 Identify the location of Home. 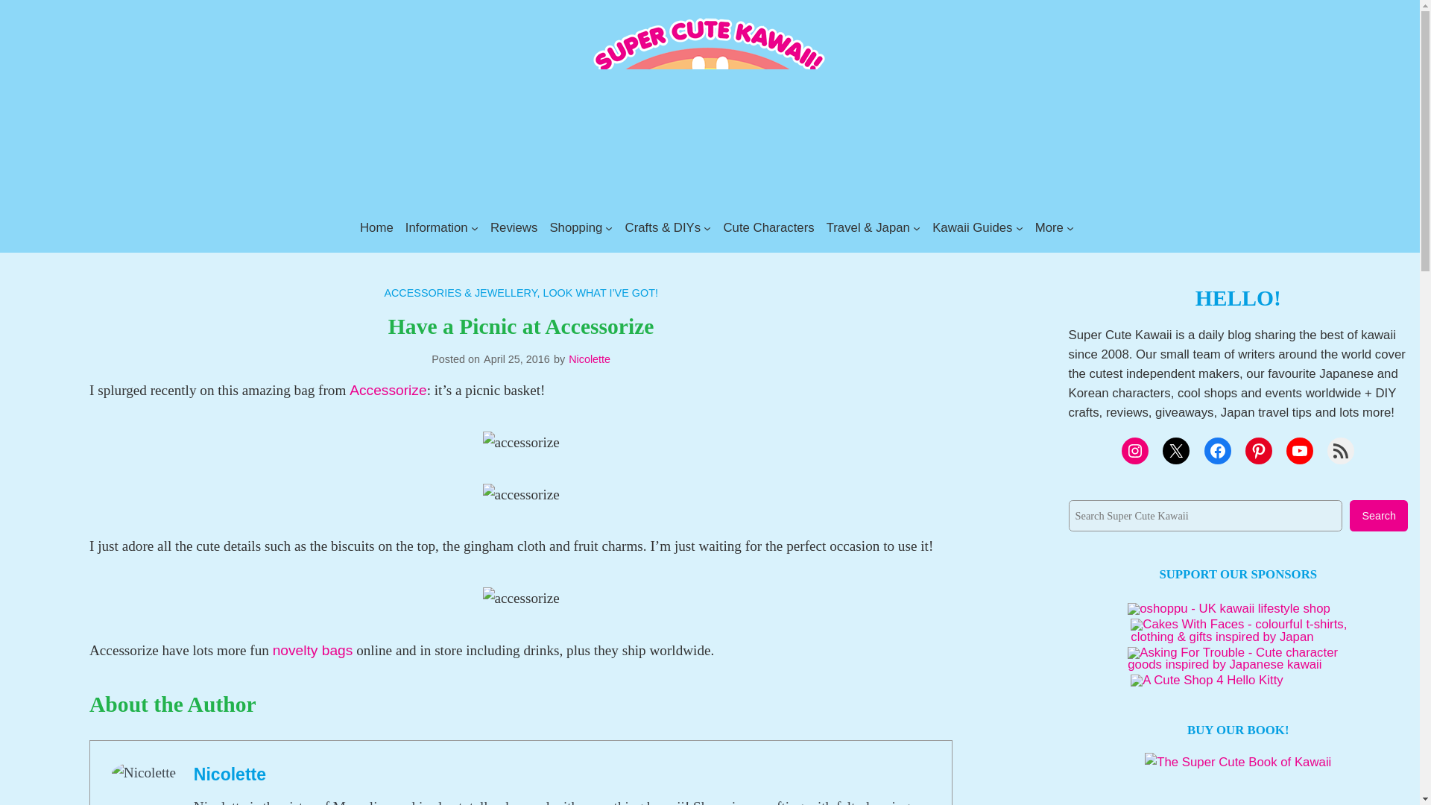
(377, 227).